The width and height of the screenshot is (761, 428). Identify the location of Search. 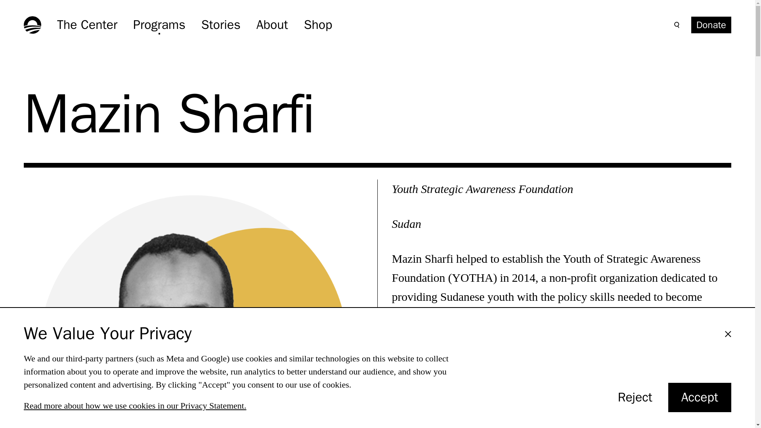
(221, 25).